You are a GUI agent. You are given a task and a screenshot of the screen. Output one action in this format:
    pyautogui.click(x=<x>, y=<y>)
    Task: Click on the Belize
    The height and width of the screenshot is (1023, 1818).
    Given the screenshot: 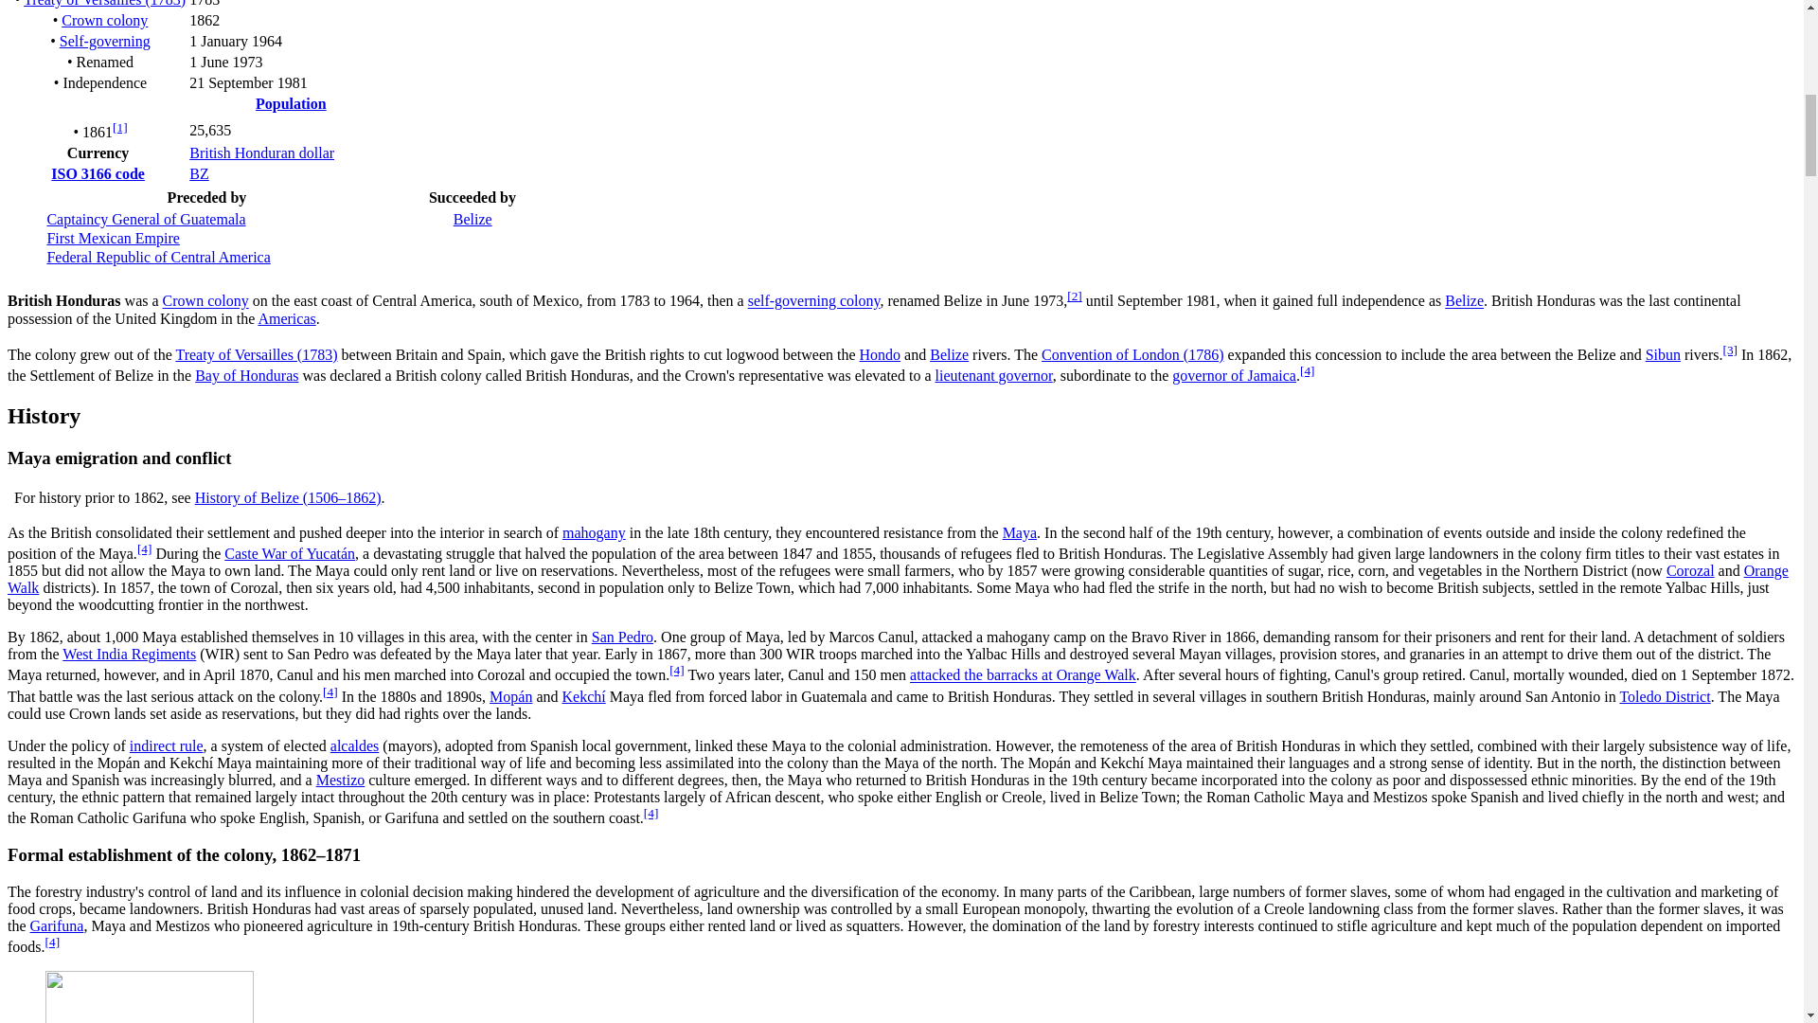 What is the action you would take?
    pyautogui.click(x=472, y=218)
    